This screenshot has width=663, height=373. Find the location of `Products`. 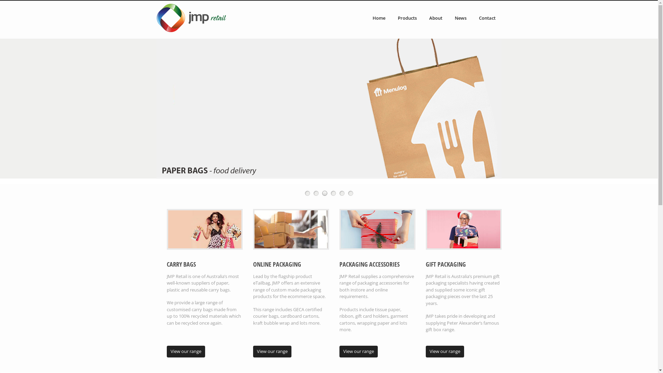

Products is located at coordinates (407, 18).